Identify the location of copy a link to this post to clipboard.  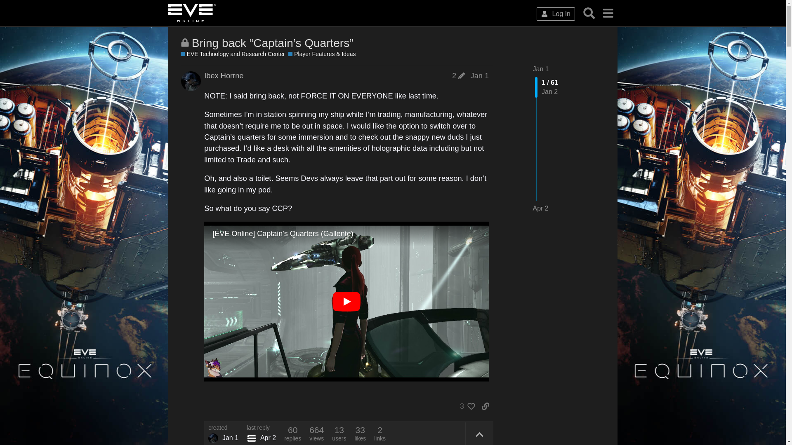
(485, 406).